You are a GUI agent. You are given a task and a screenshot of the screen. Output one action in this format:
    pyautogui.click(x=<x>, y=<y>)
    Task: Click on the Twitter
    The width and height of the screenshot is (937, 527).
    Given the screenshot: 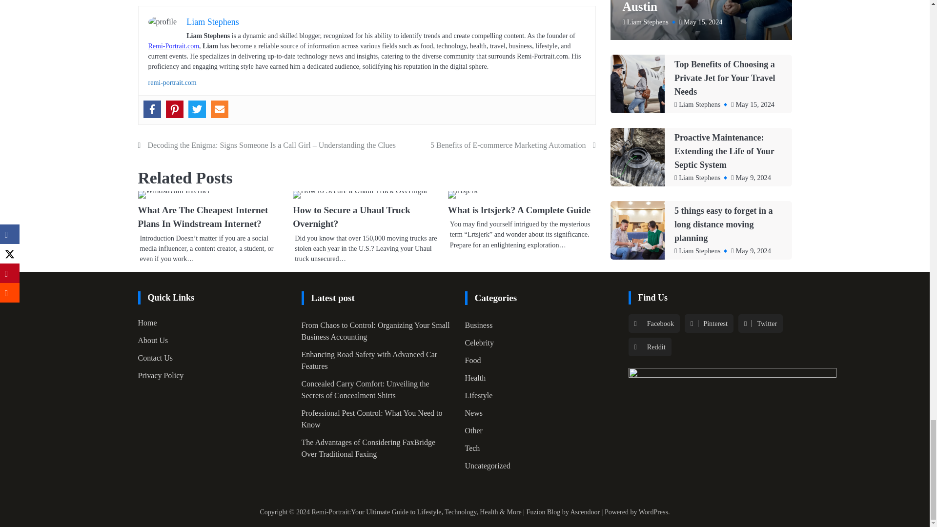 What is the action you would take?
    pyautogui.click(x=197, y=109)
    